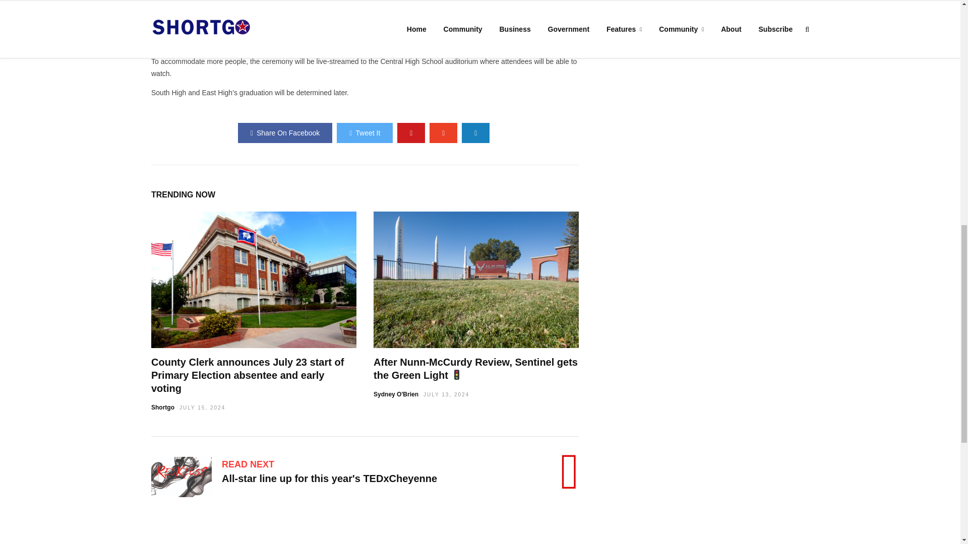 The height and width of the screenshot is (544, 968). Describe the element at coordinates (410, 133) in the screenshot. I see `Share On Pinterest` at that location.